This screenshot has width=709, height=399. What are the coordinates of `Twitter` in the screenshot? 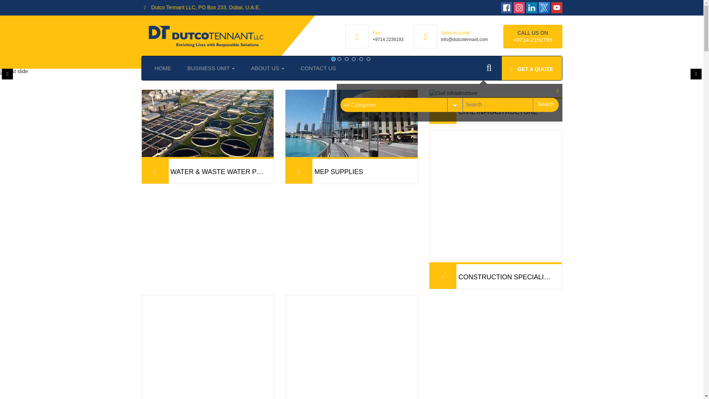 It's located at (544, 7).